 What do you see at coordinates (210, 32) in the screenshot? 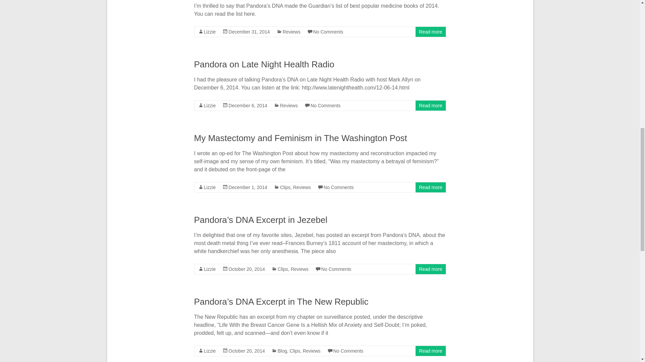
I see `Lizzie` at bounding box center [210, 32].